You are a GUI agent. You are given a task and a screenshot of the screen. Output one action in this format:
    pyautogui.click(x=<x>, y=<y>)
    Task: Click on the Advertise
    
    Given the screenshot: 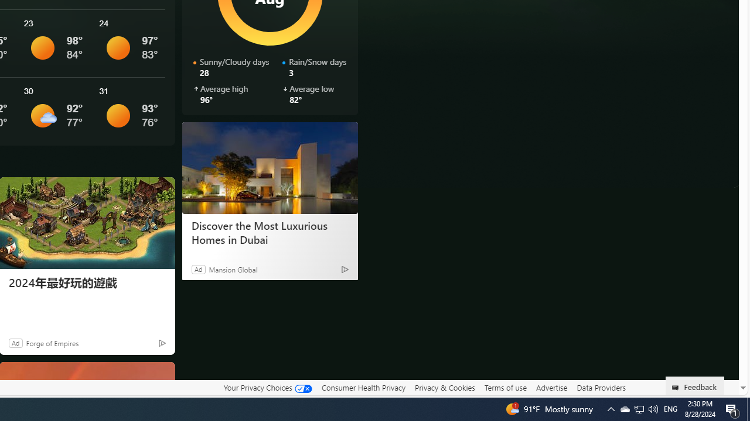 What is the action you would take?
    pyautogui.click(x=551, y=388)
    